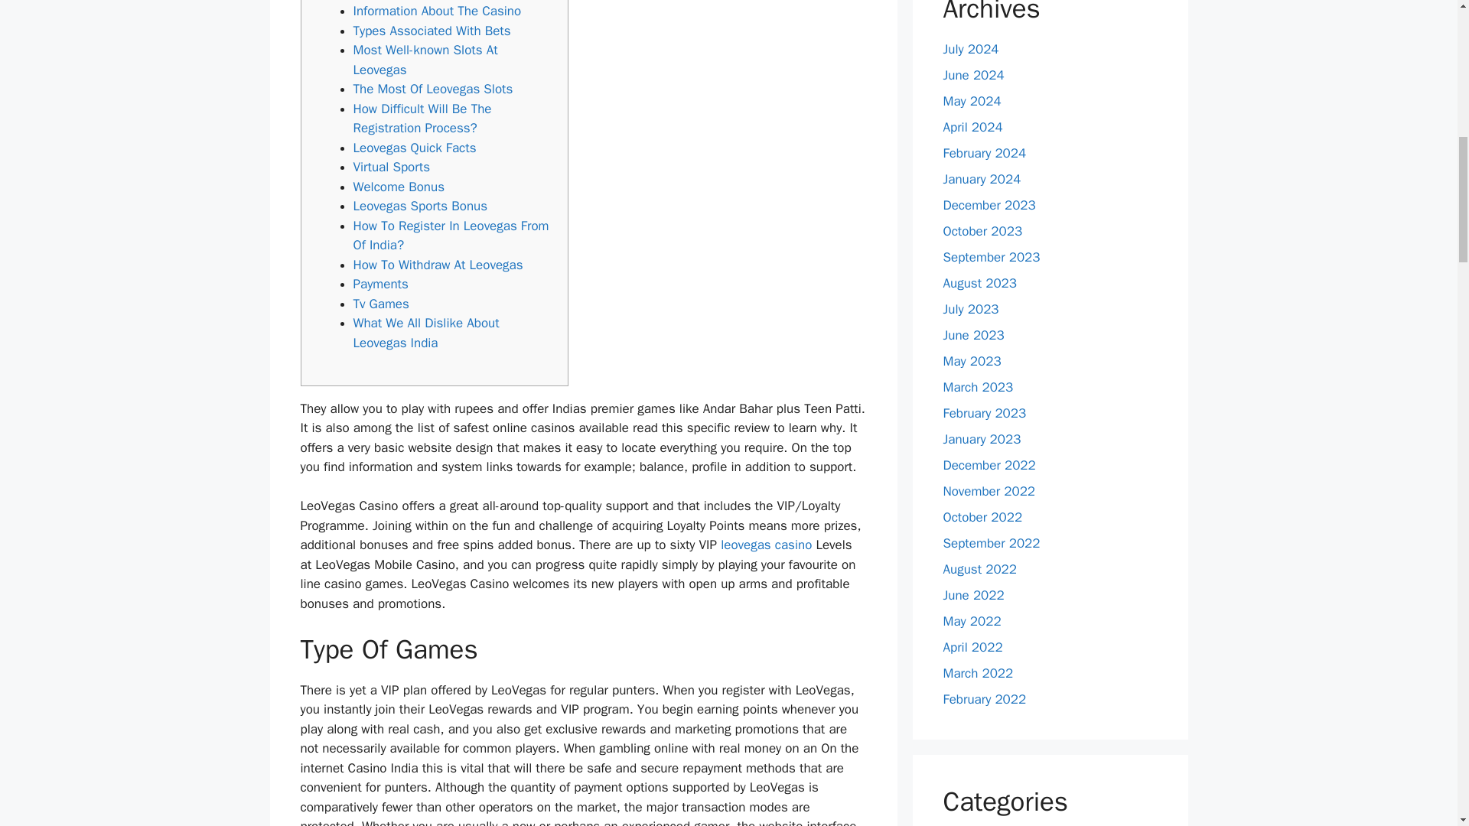 The height and width of the screenshot is (826, 1469). I want to click on Leovegas Sports Bonus, so click(421, 206).